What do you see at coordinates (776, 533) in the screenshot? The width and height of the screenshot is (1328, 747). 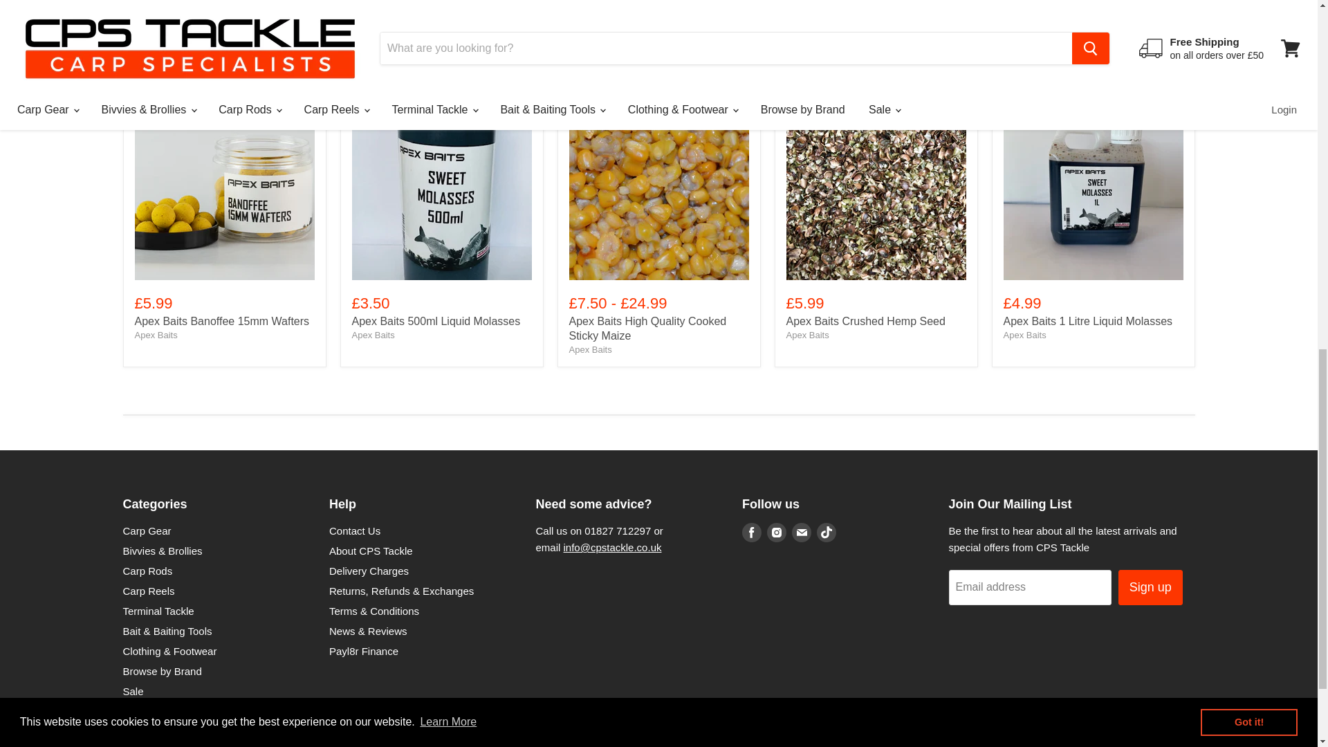 I see `Instagram` at bounding box center [776, 533].